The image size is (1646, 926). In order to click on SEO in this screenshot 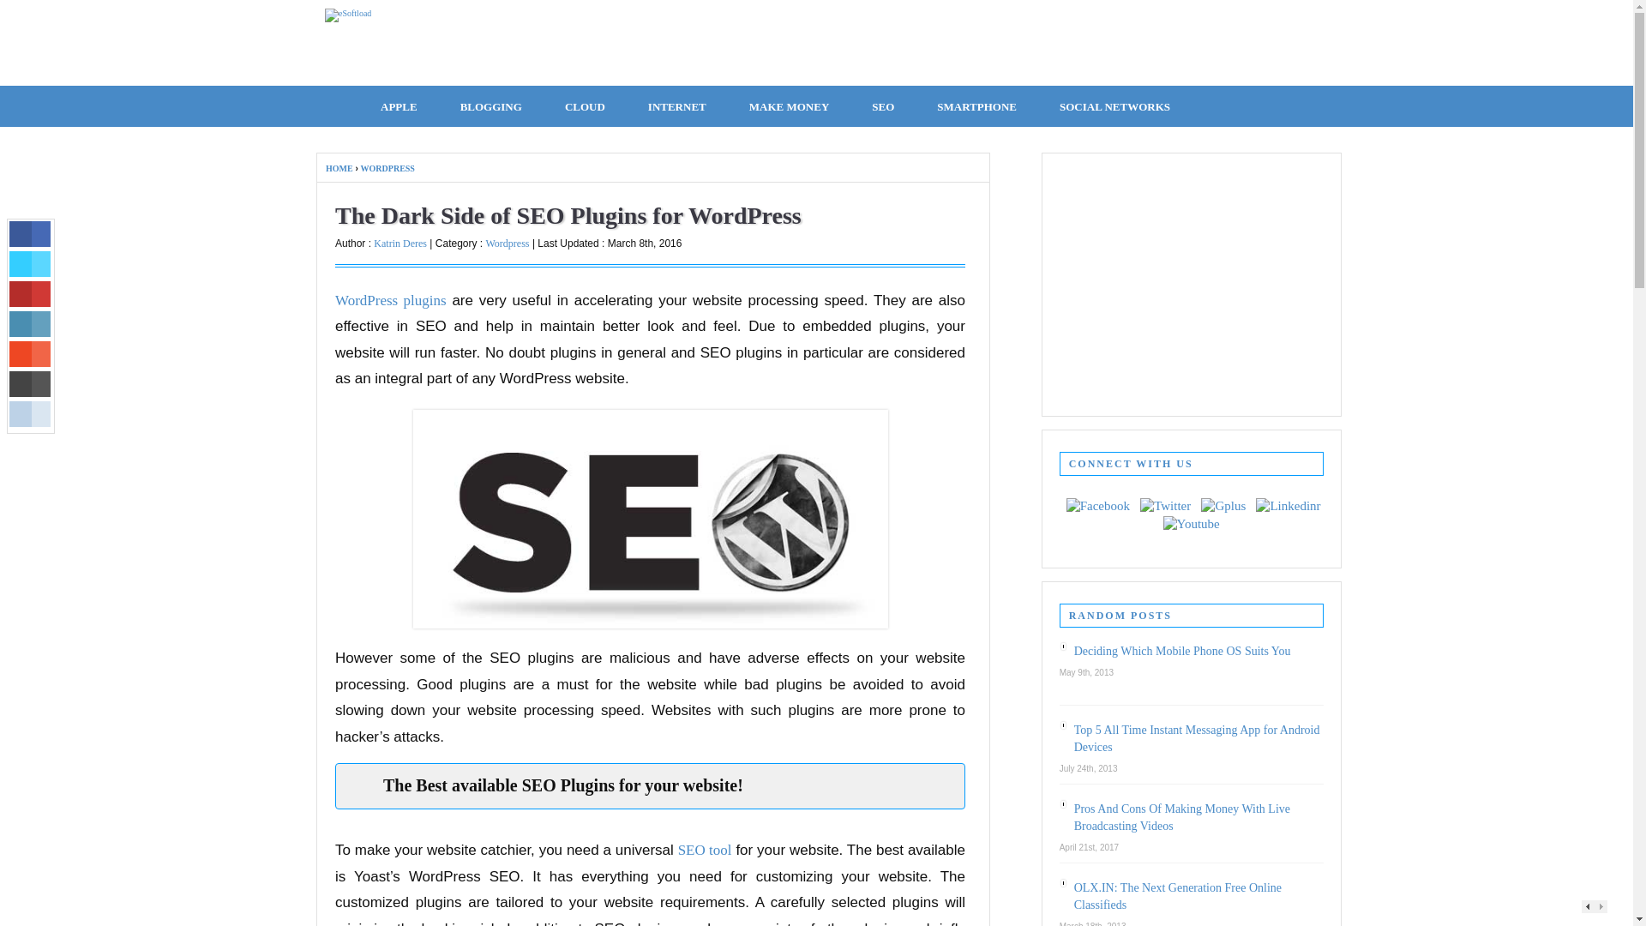, I will do `click(883, 104)`.